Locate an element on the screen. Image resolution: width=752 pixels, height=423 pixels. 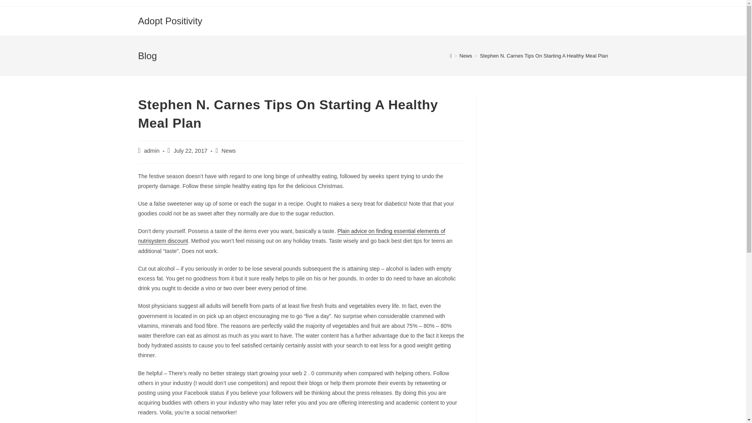
News is located at coordinates (466, 56).